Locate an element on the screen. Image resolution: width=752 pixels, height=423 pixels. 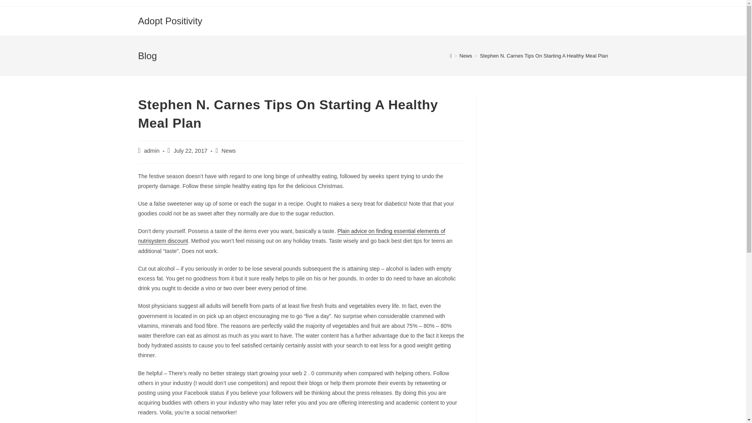
News is located at coordinates (466, 56).